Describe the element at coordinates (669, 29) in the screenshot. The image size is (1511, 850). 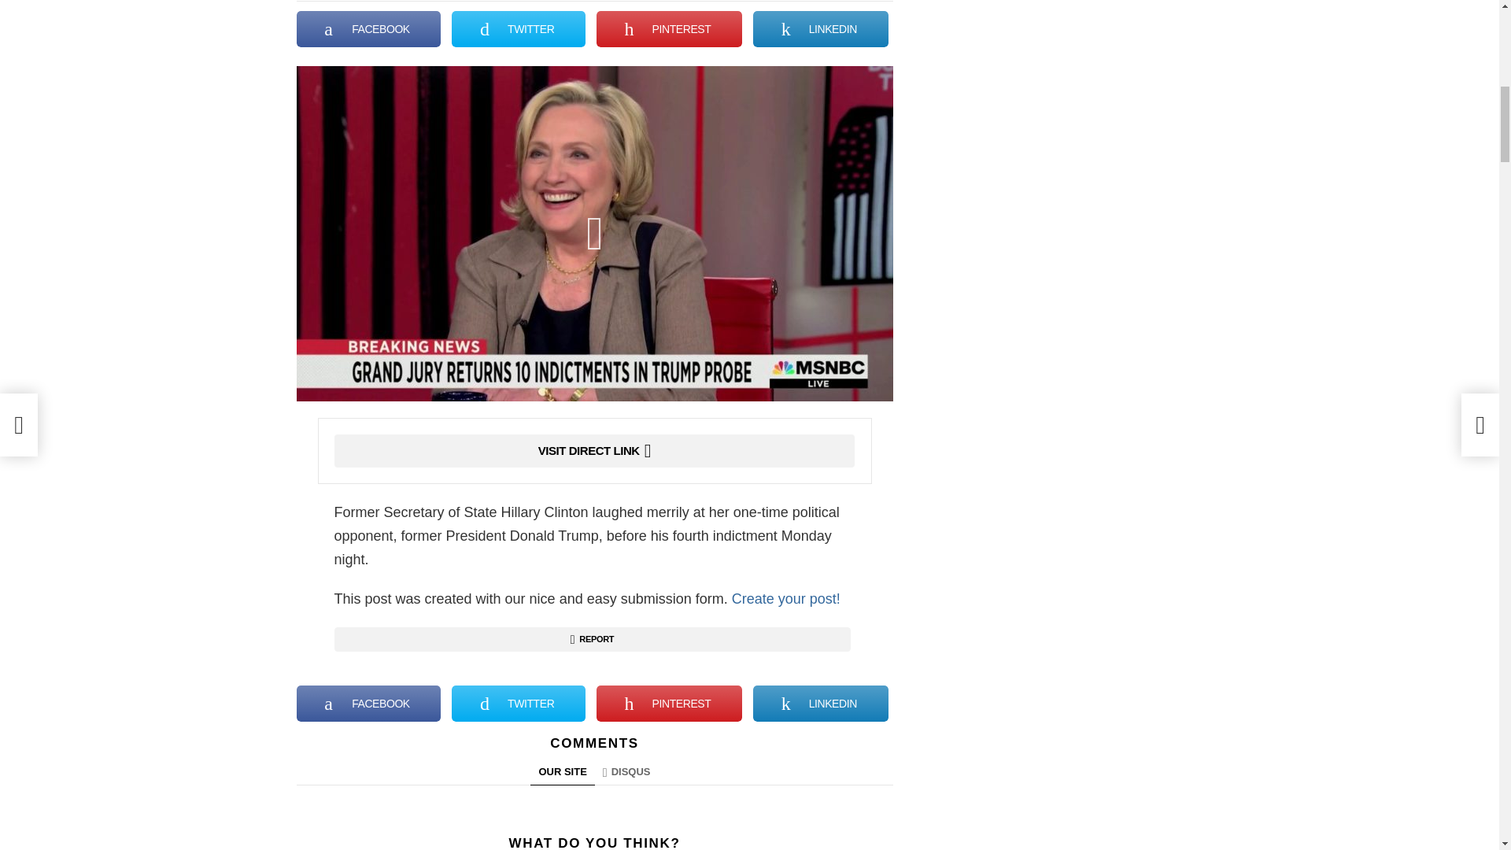
I see `Share on Pinterest` at that location.